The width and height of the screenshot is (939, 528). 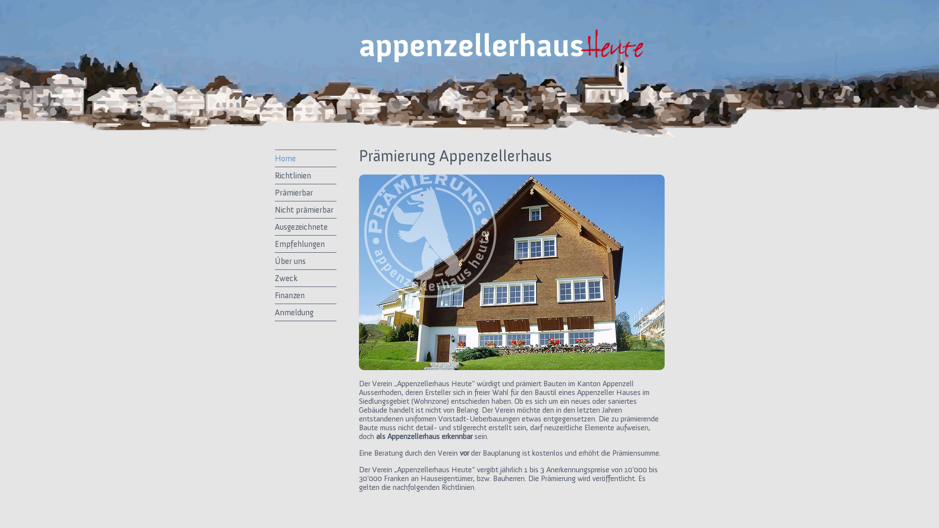 I want to click on Zweck, so click(x=306, y=278).